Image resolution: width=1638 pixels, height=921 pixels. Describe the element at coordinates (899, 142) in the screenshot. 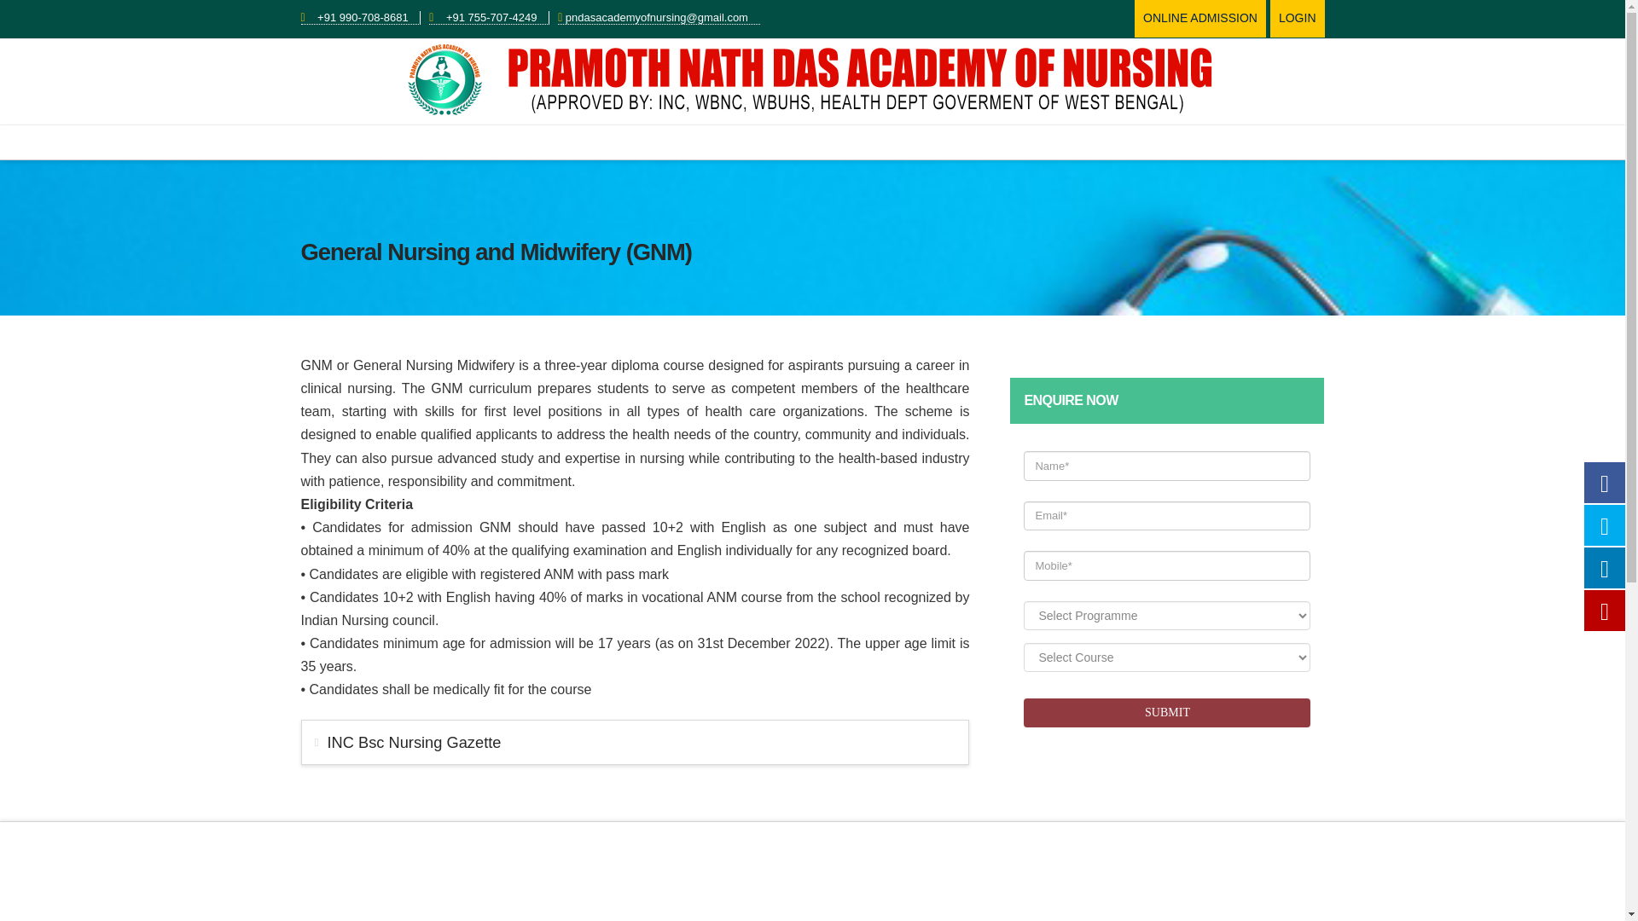

I see `Facilities` at that location.